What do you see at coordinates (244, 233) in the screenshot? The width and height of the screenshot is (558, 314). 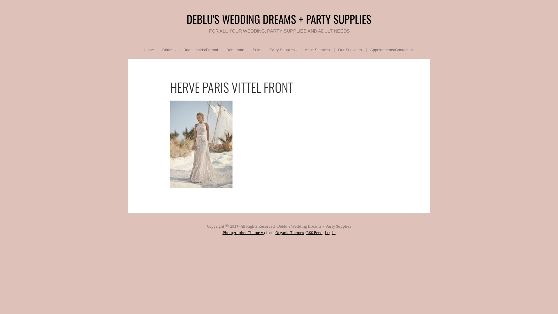 I see `Photographer Theme v3` at bounding box center [244, 233].